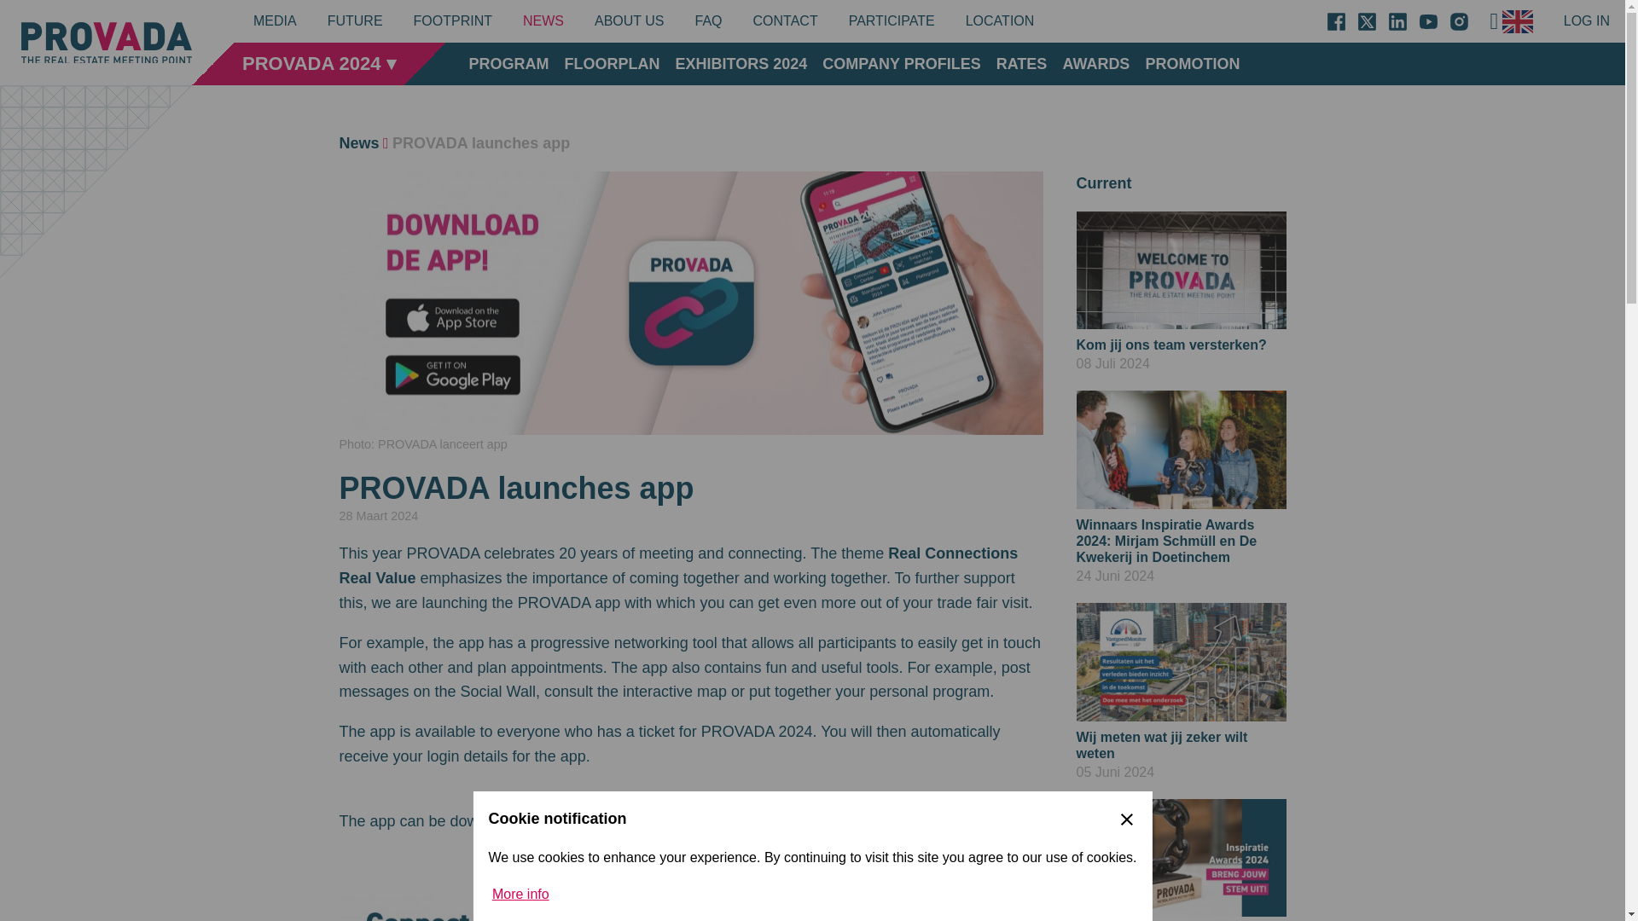 The width and height of the screenshot is (1638, 921). I want to click on MEDIA, so click(275, 20).